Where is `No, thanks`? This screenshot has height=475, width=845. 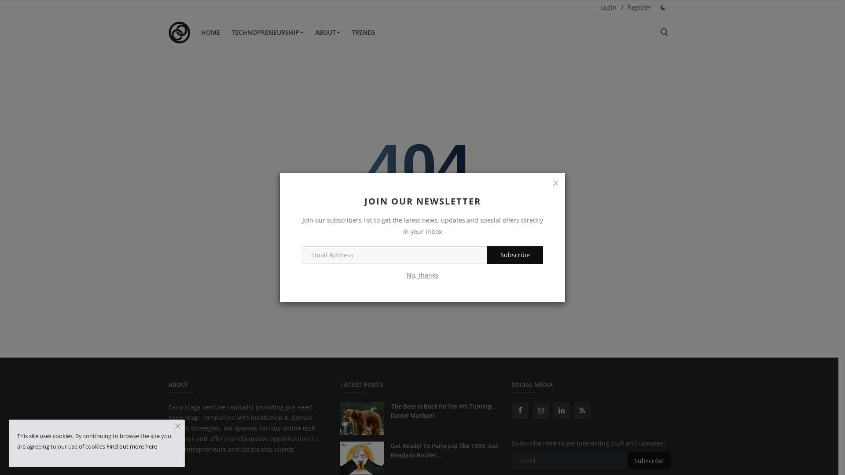 No, thanks is located at coordinates (422, 275).